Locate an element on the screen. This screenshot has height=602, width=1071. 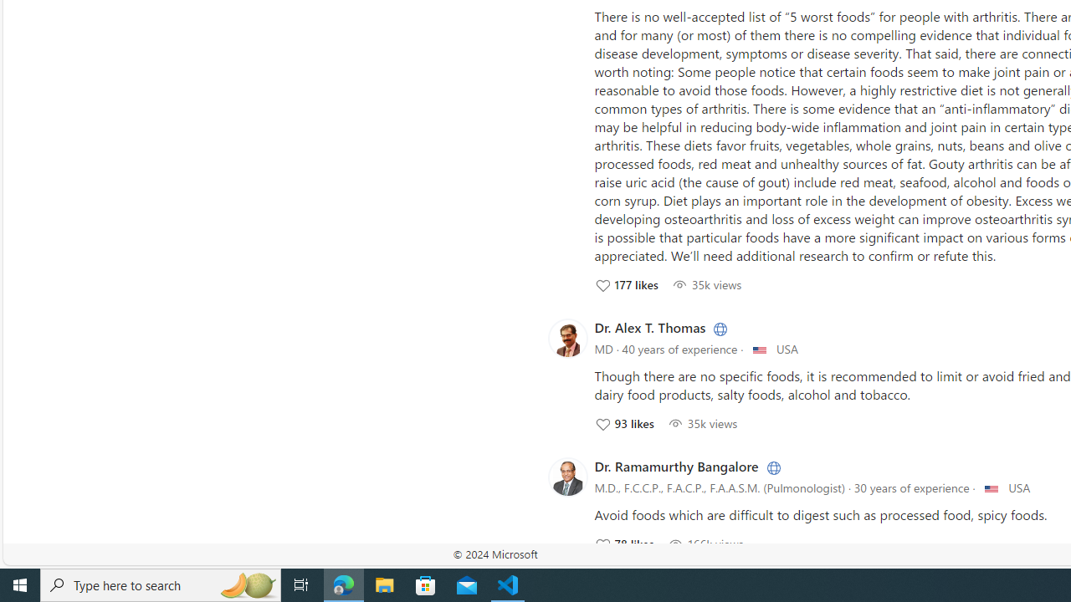
doctorIconRound is located at coordinates (567, 477).